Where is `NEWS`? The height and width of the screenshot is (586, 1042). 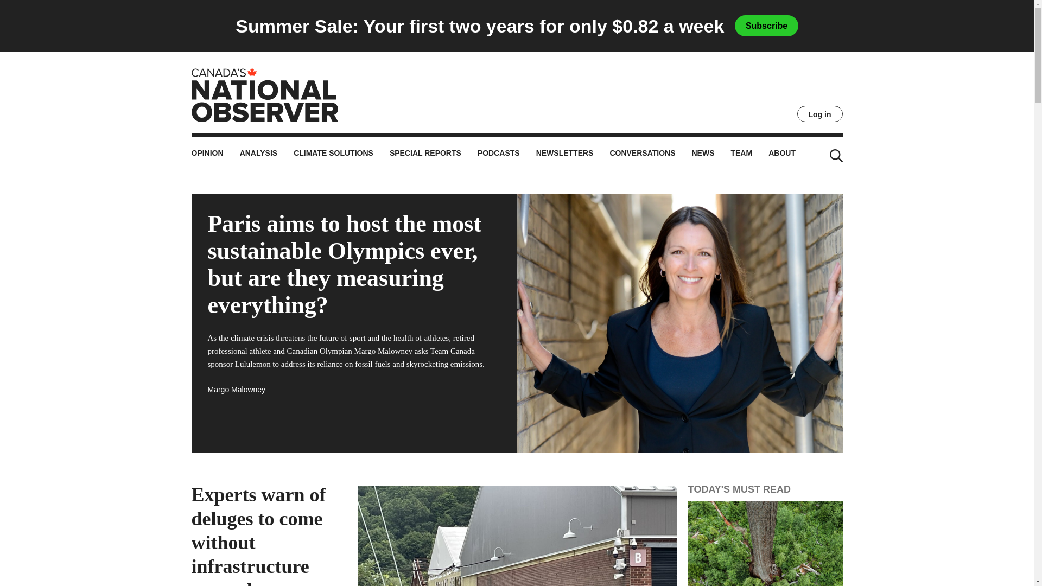 NEWS is located at coordinates (702, 155).